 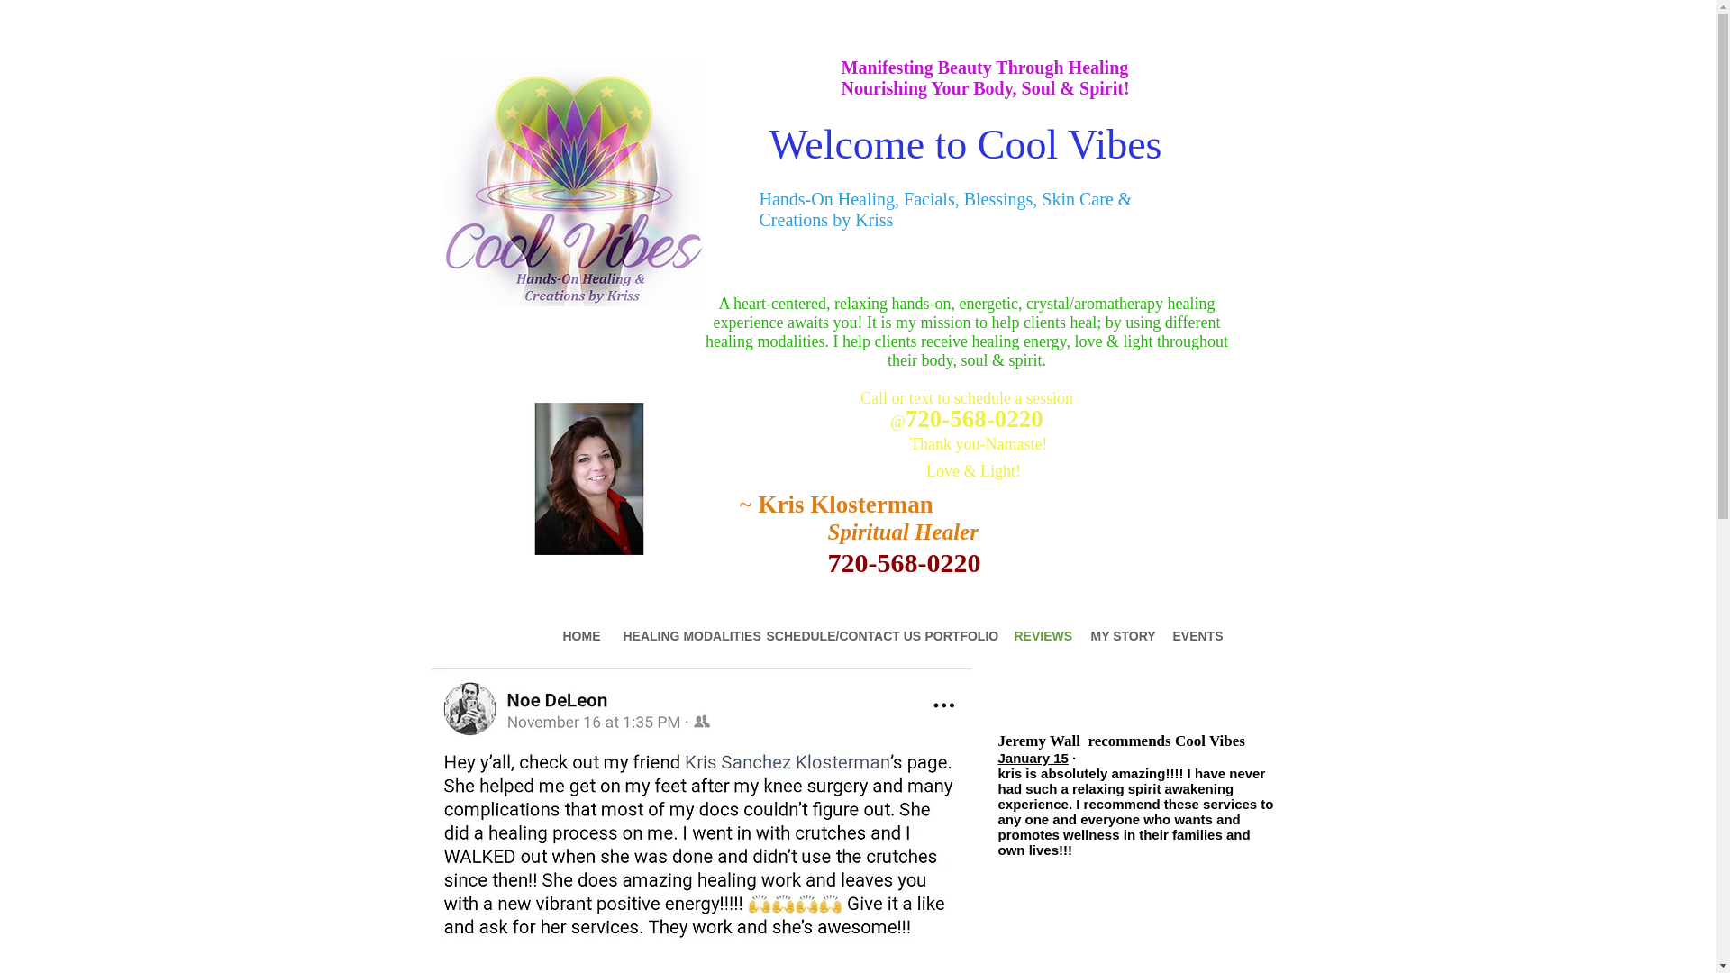 I want to click on               720-568-0220, so click(x=857, y=562).